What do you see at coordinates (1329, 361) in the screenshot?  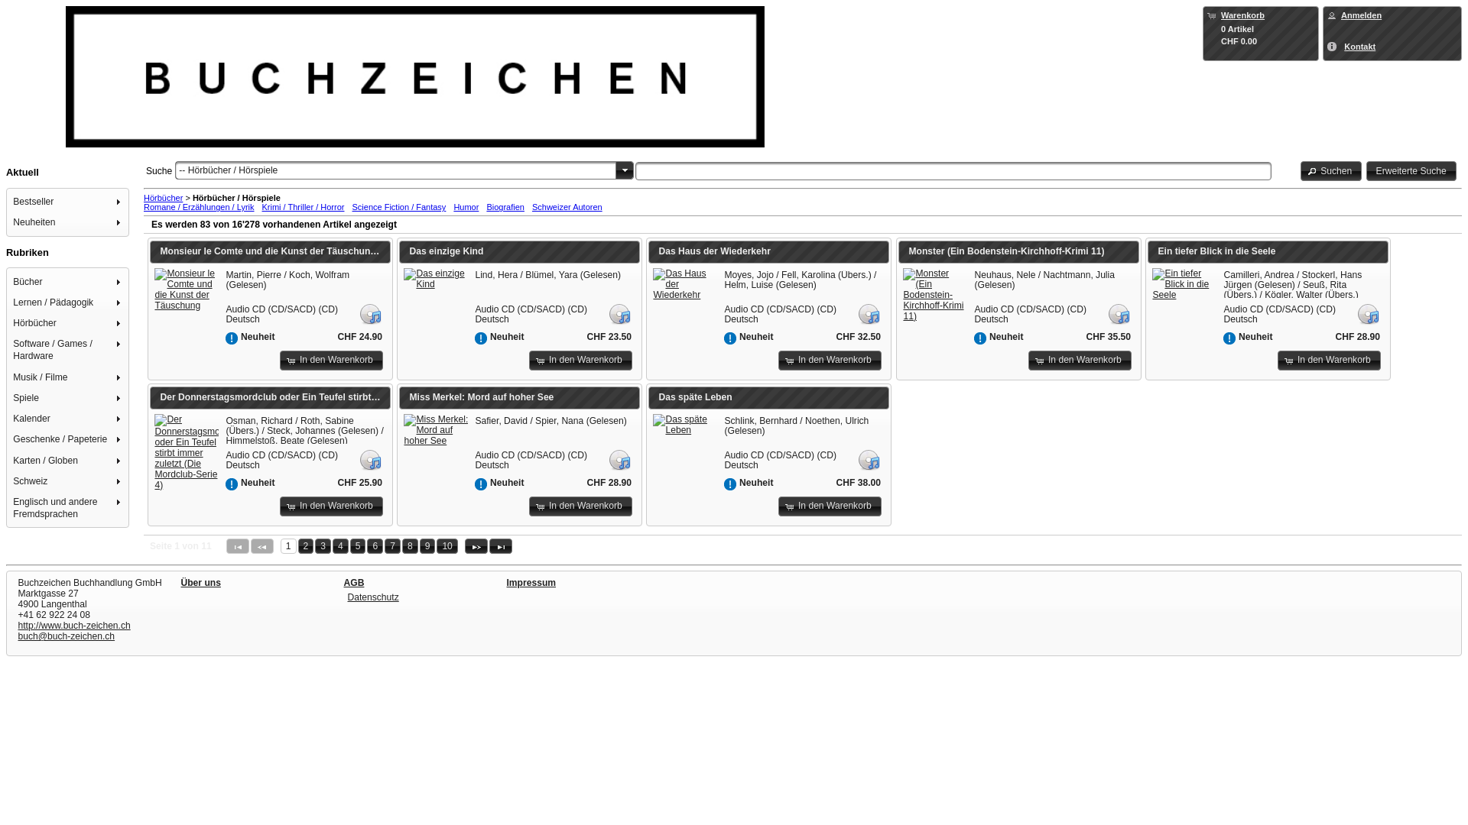 I see `In den Warenkorb` at bounding box center [1329, 361].